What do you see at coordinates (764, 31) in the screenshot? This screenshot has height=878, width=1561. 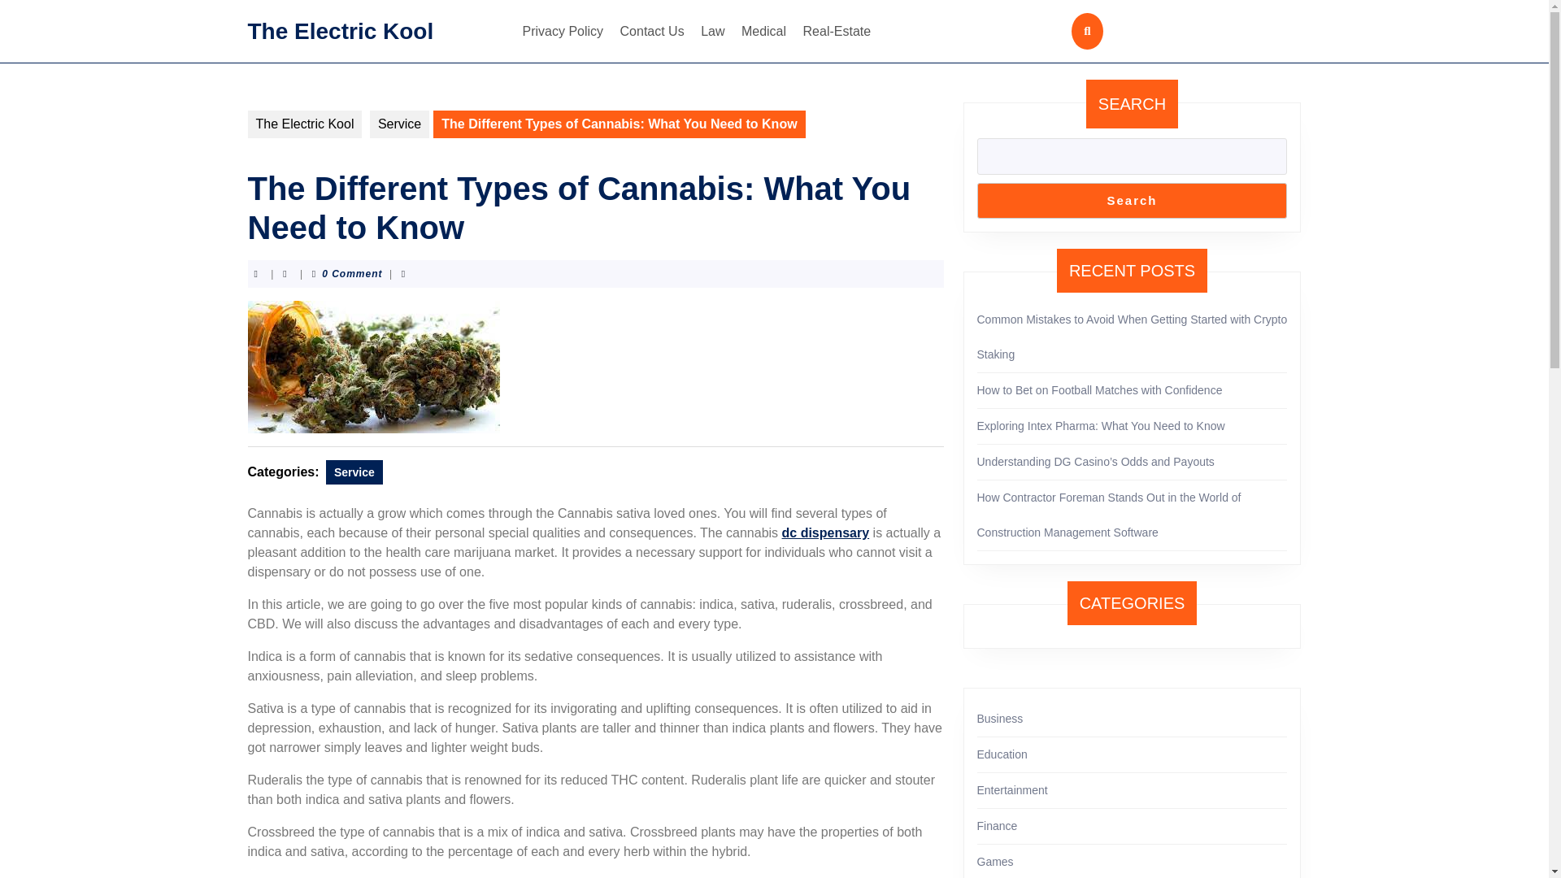 I see `Medical` at bounding box center [764, 31].